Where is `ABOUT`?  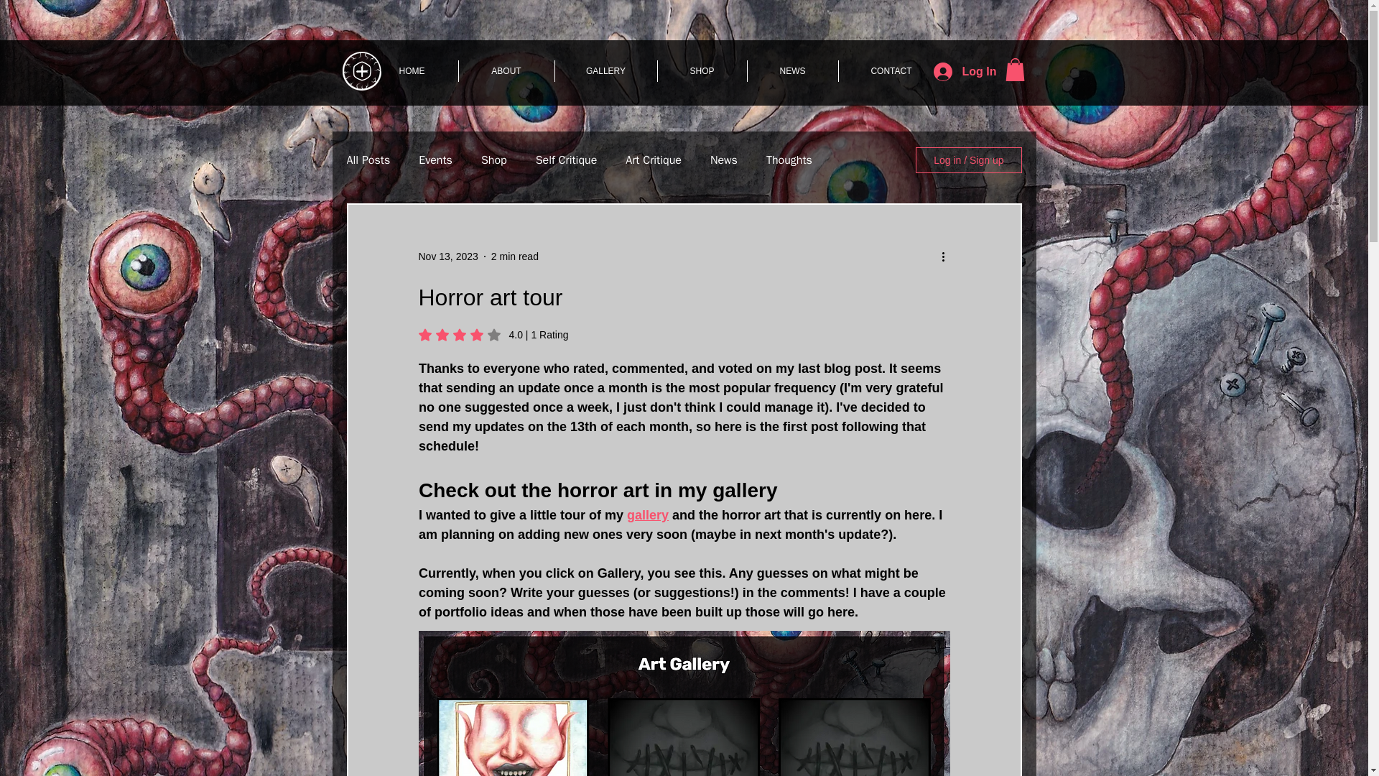 ABOUT is located at coordinates (506, 71).